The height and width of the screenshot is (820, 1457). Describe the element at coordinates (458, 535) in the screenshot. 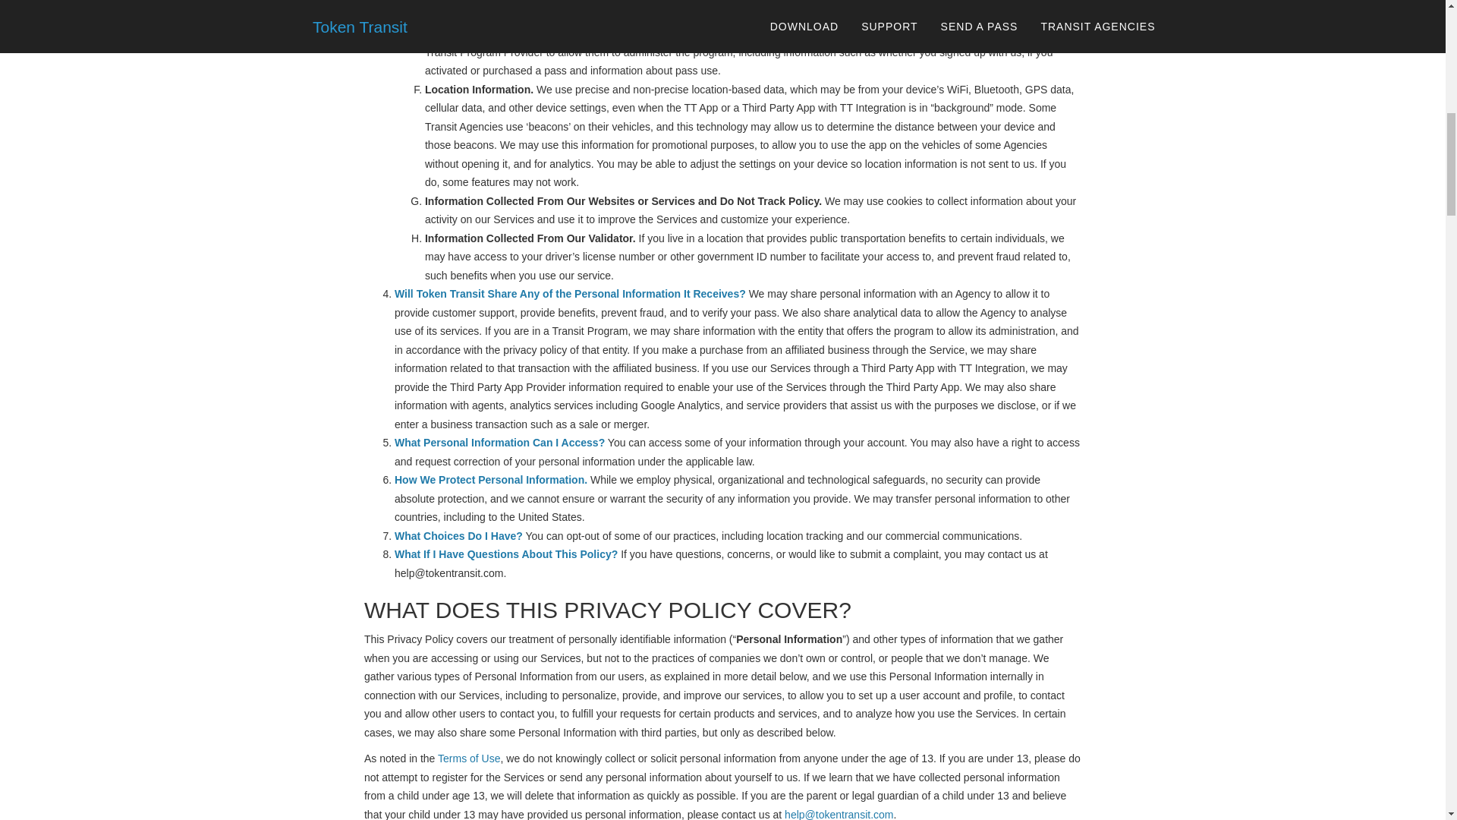

I see `What Choices Do I Have?` at that location.